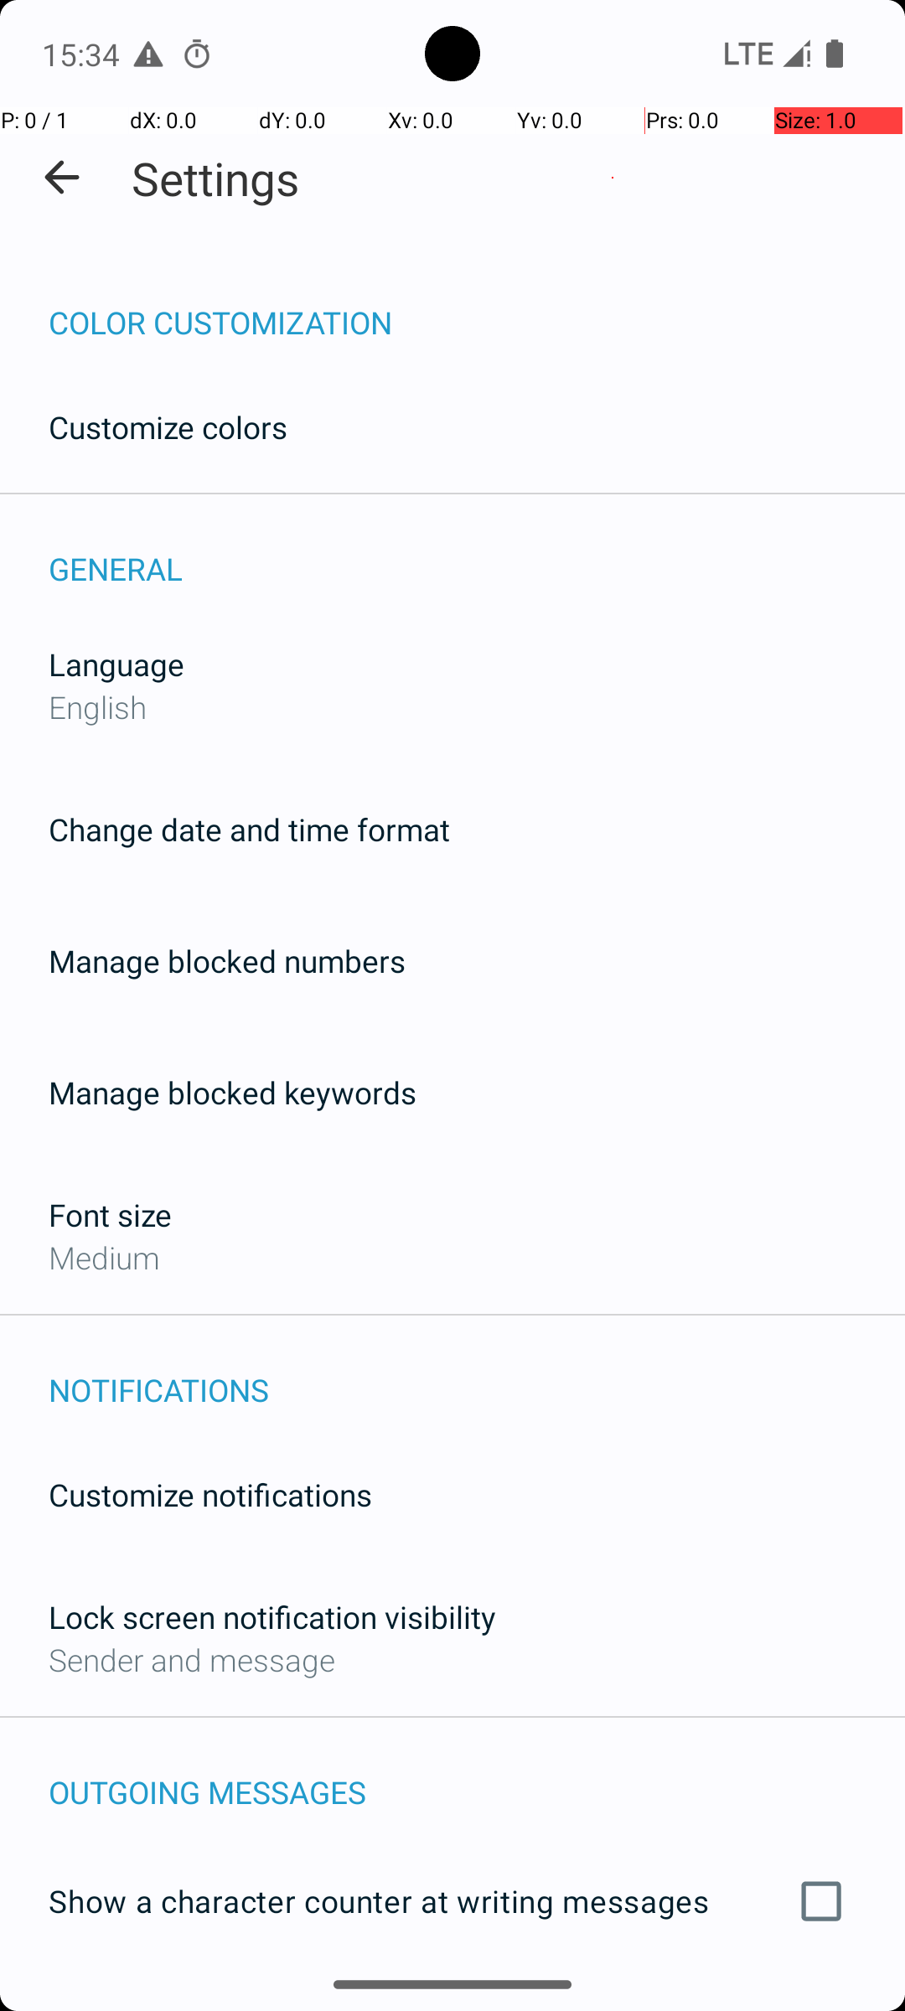 Image resolution: width=905 pixels, height=2011 pixels. I want to click on Change date and time format, so click(250, 830).